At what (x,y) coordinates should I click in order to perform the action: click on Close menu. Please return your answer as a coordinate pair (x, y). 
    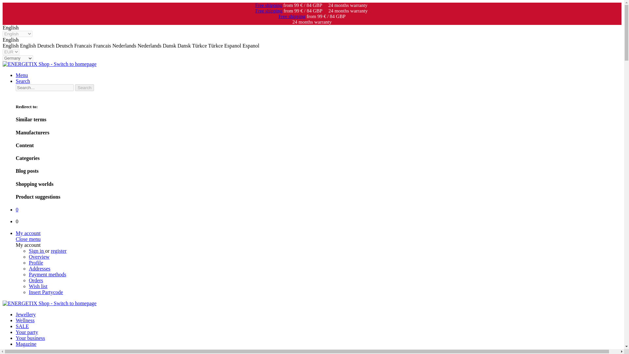
    Looking at the image, I should click on (28, 239).